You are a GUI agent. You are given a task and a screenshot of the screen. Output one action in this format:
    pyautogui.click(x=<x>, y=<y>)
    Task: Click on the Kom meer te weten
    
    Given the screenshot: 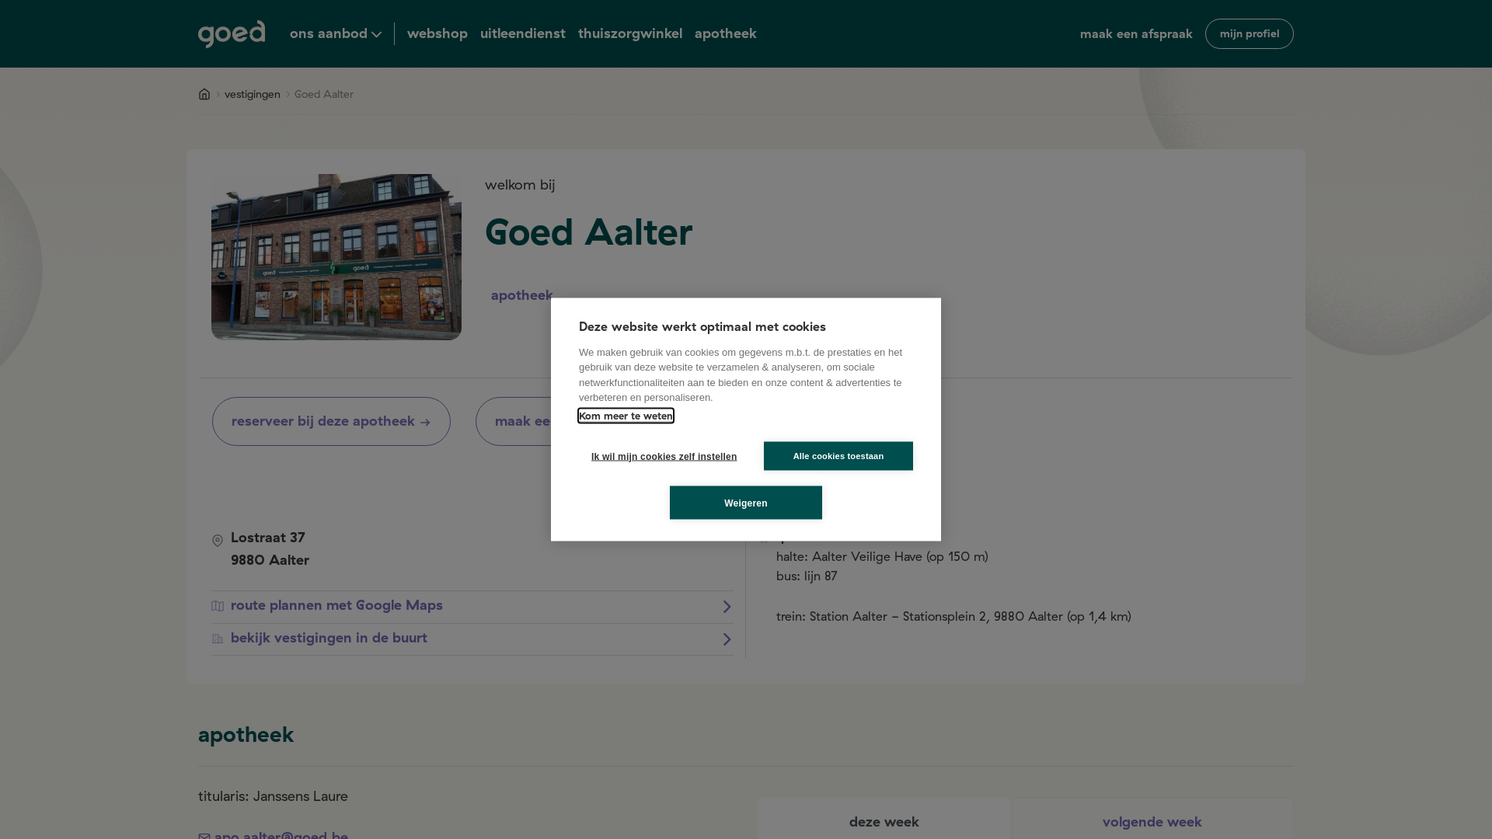 What is the action you would take?
    pyautogui.click(x=626, y=415)
    